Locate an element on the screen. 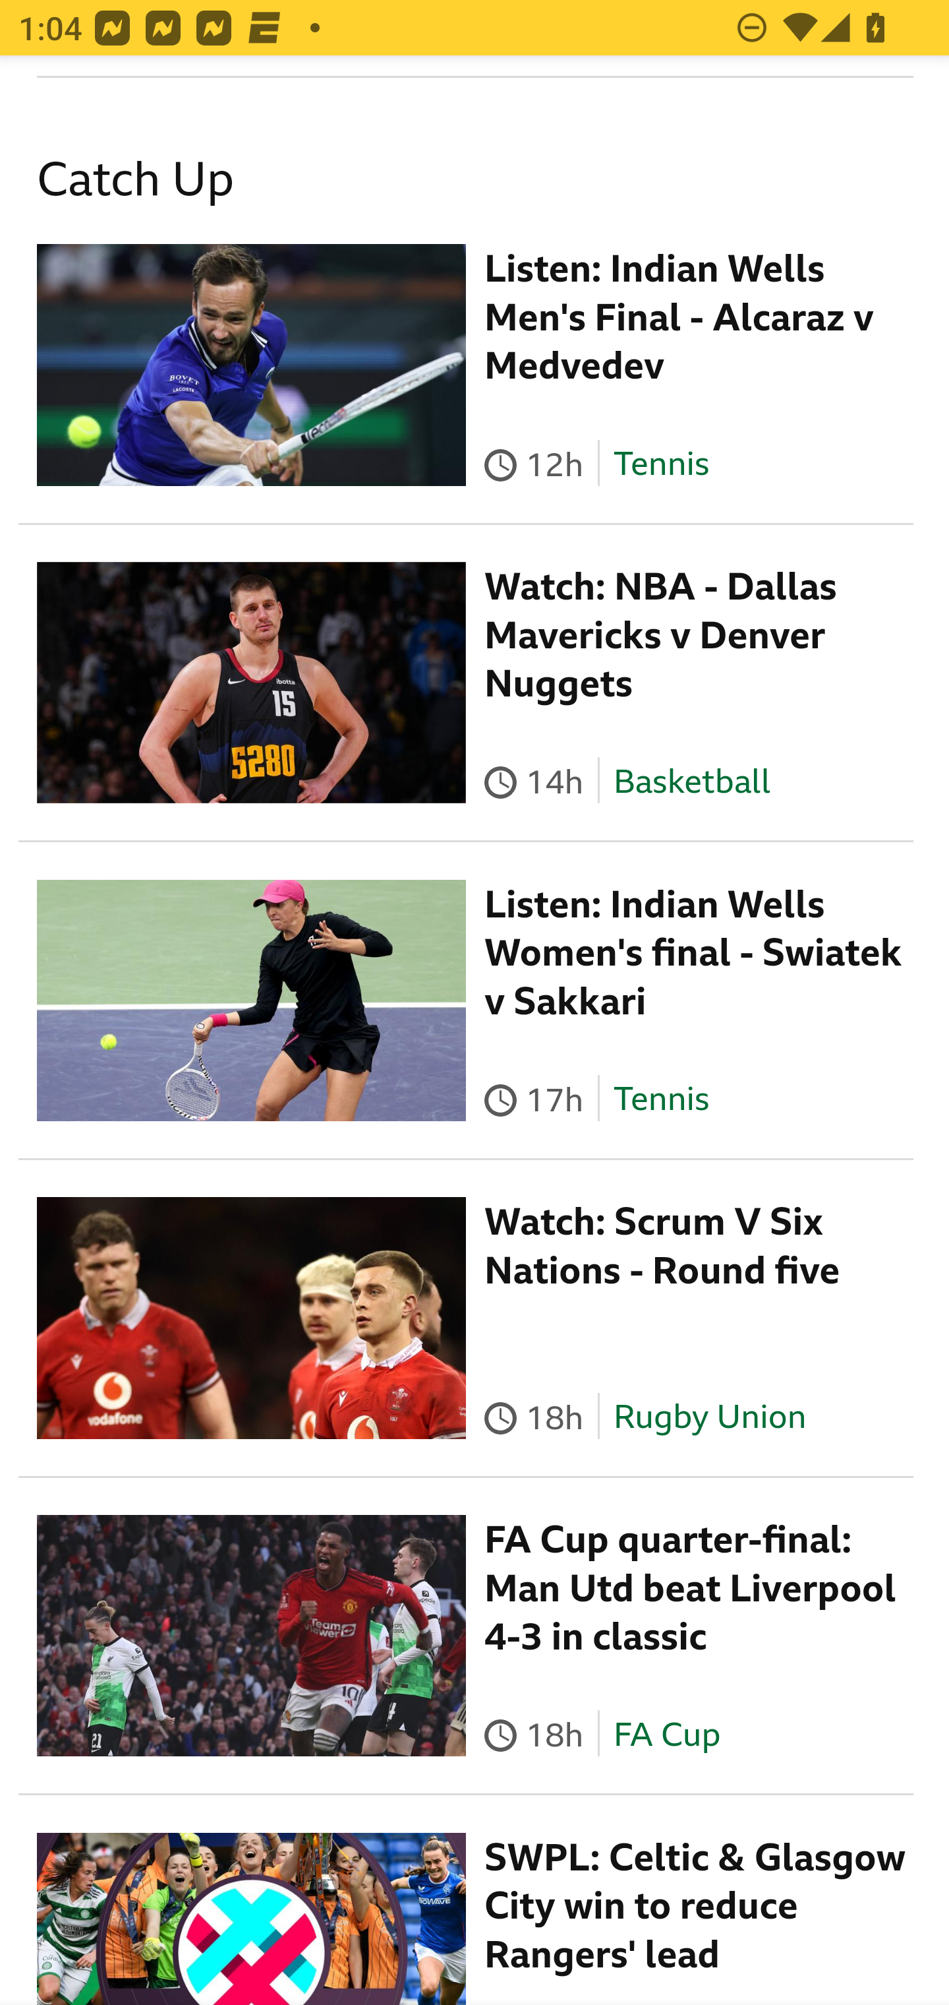  Tennis is located at coordinates (660, 1101).